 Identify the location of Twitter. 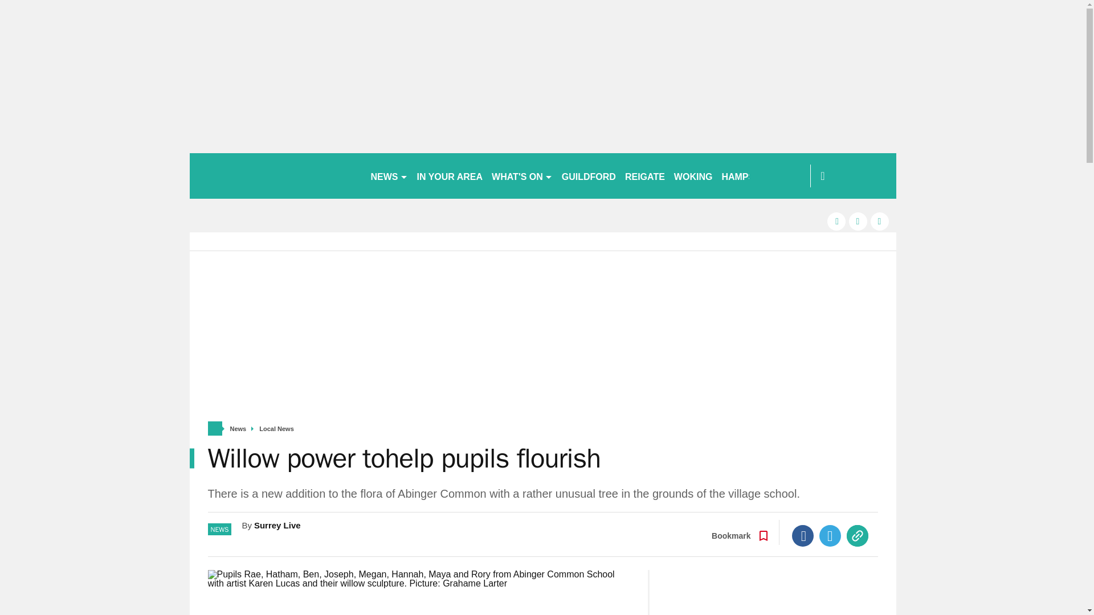
(830, 536).